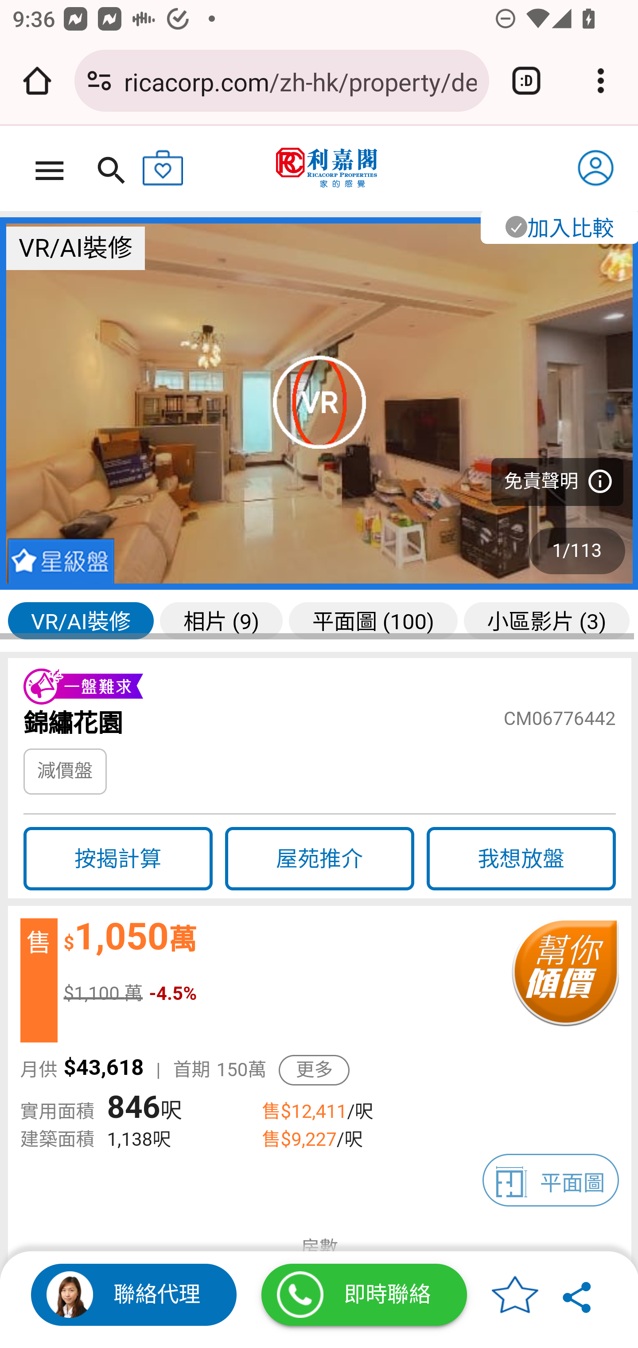  Describe the element at coordinates (37, 81) in the screenshot. I see `Open the home page` at that location.